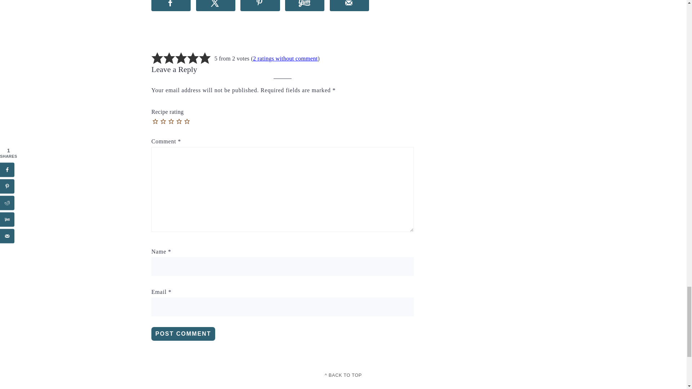  I want to click on Share on Yummly, so click(305, 6).